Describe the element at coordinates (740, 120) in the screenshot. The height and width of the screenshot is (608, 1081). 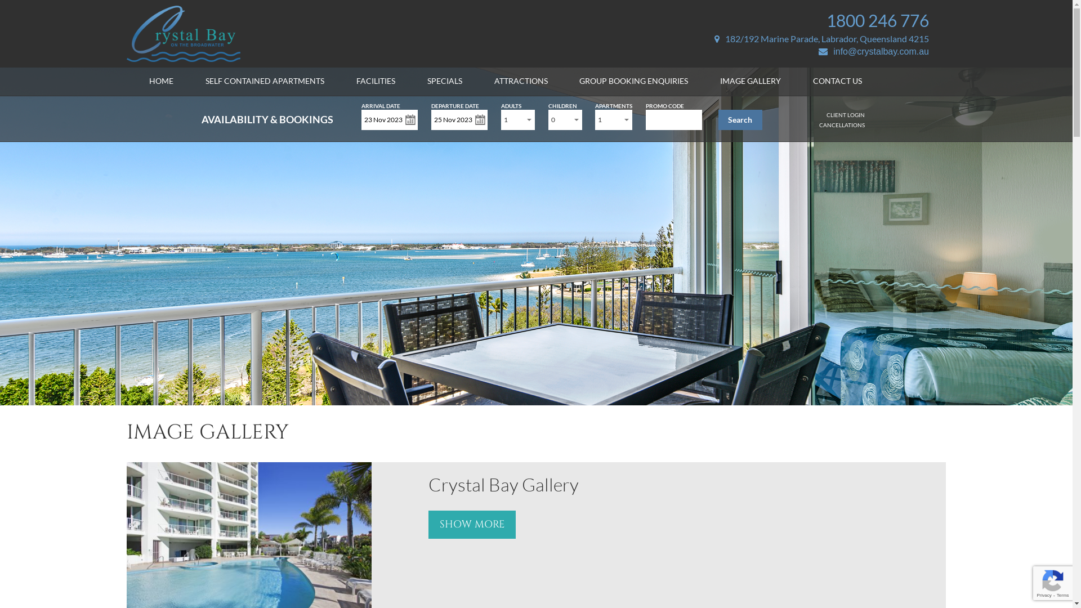
I see `Search` at that location.